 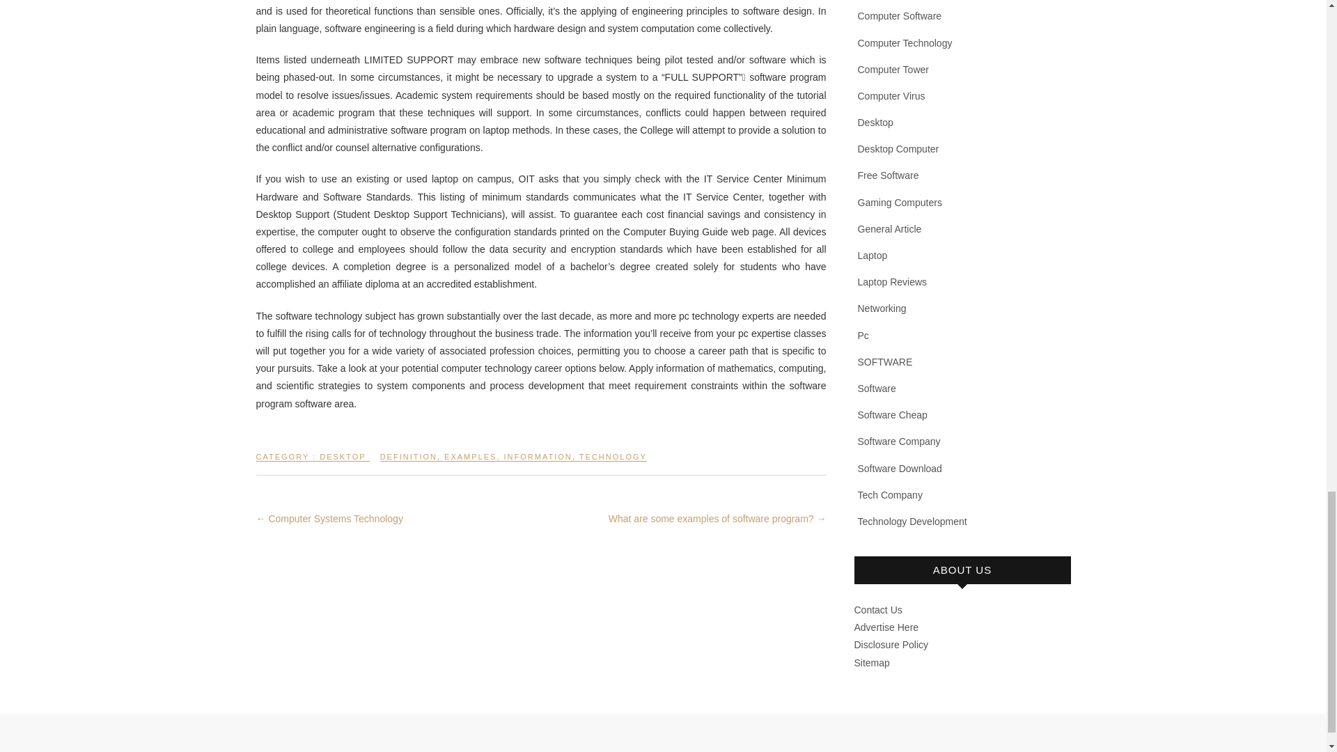 I want to click on INFORMATION, so click(x=538, y=462).